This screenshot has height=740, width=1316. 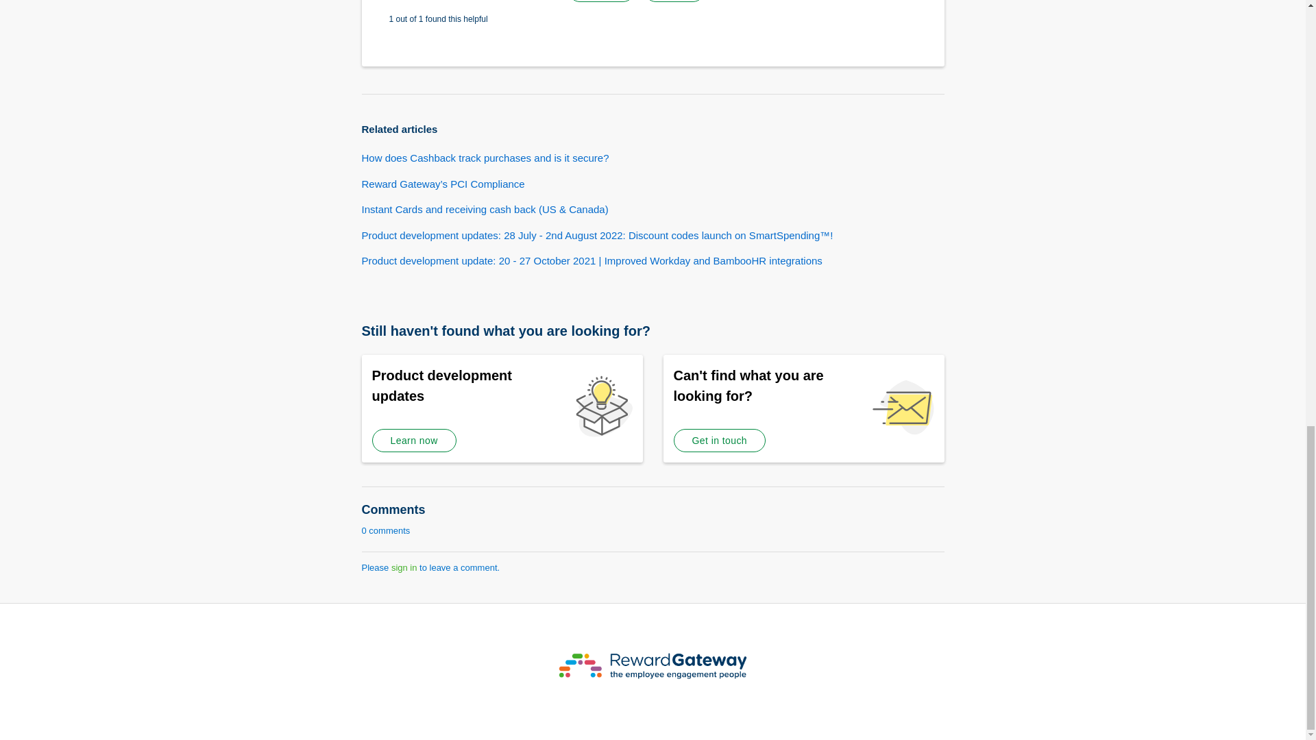 What do you see at coordinates (674, 1) in the screenshot?
I see `No` at bounding box center [674, 1].